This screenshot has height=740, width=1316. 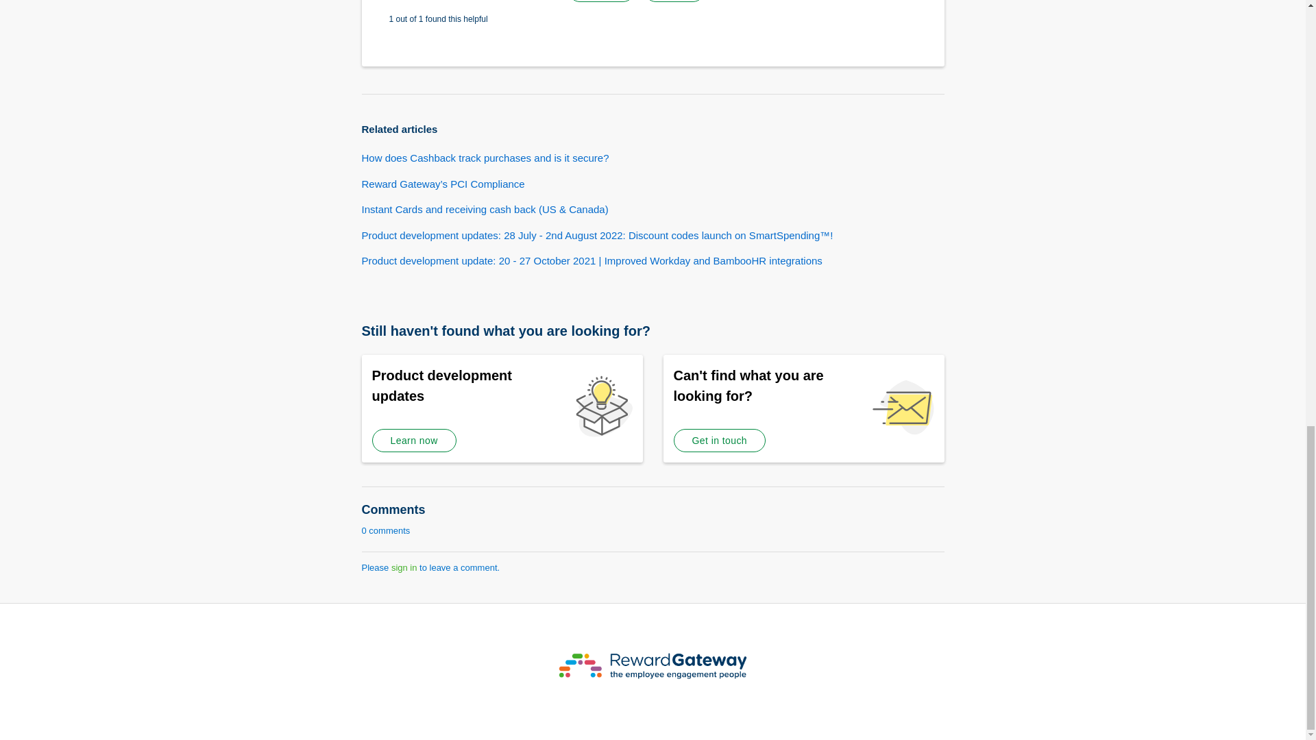 What do you see at coordinates (674, 1) in the screenshot?
I see `No` at bounding box center [674, 1].